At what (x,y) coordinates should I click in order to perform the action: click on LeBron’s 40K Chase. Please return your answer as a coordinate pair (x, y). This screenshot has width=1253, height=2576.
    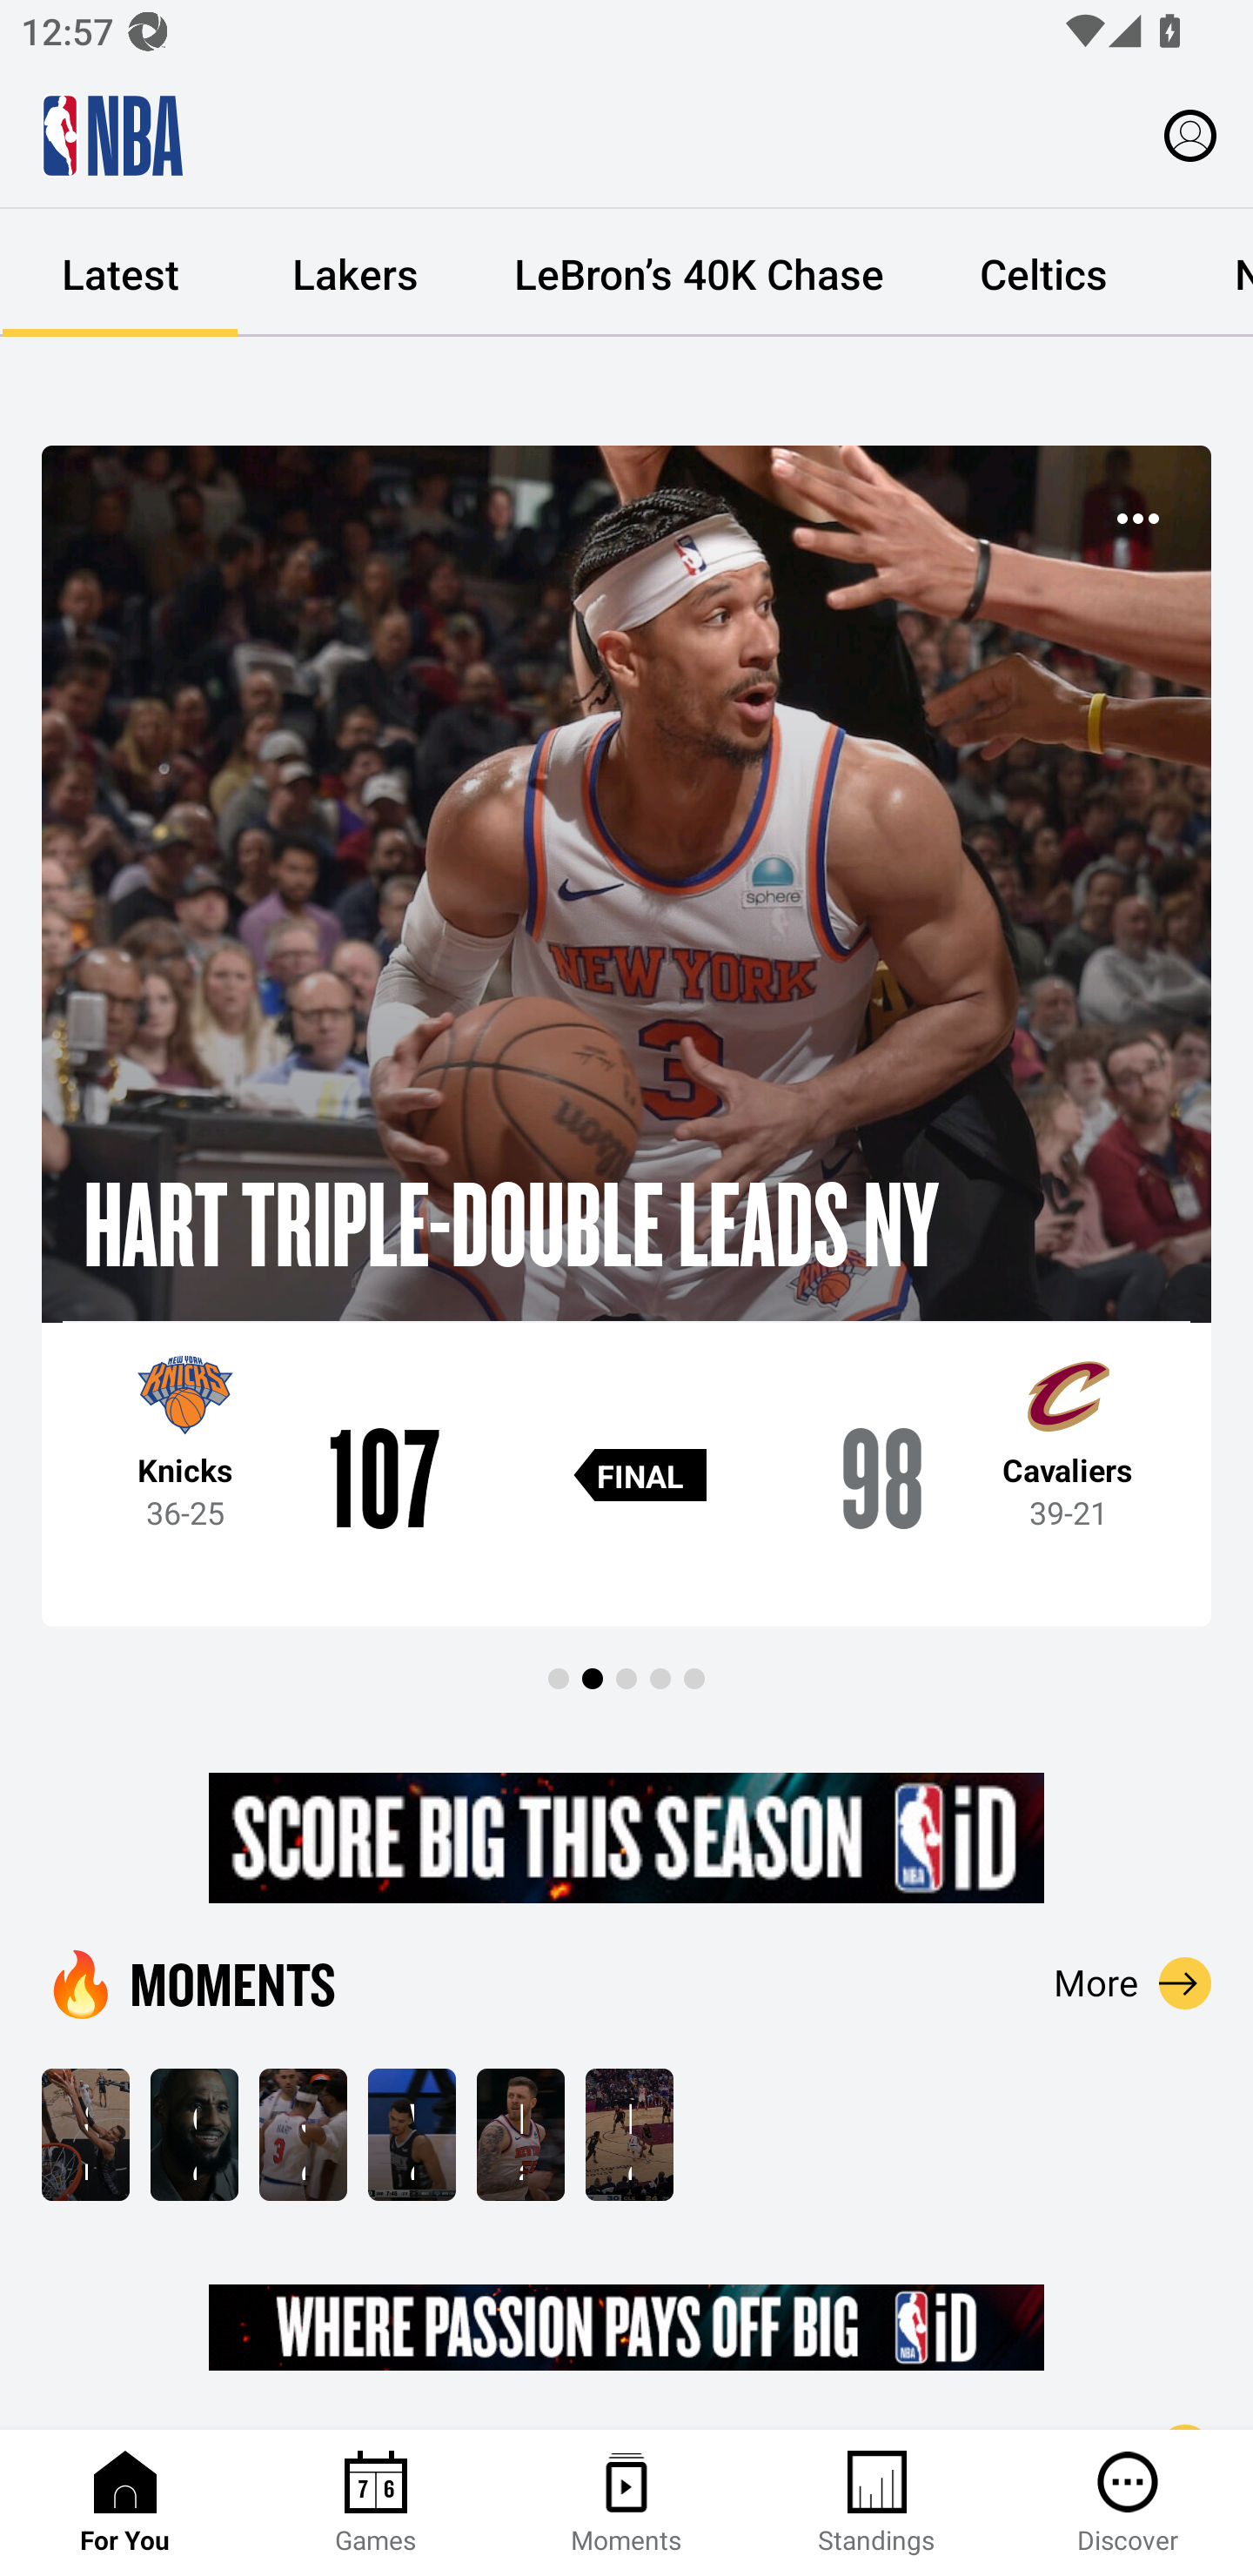
    Looking at the image, I should click on (699, 273).